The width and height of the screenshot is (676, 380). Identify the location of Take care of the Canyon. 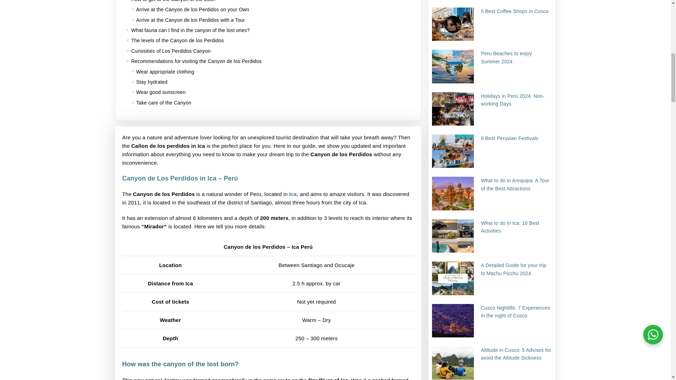
(164, 103).